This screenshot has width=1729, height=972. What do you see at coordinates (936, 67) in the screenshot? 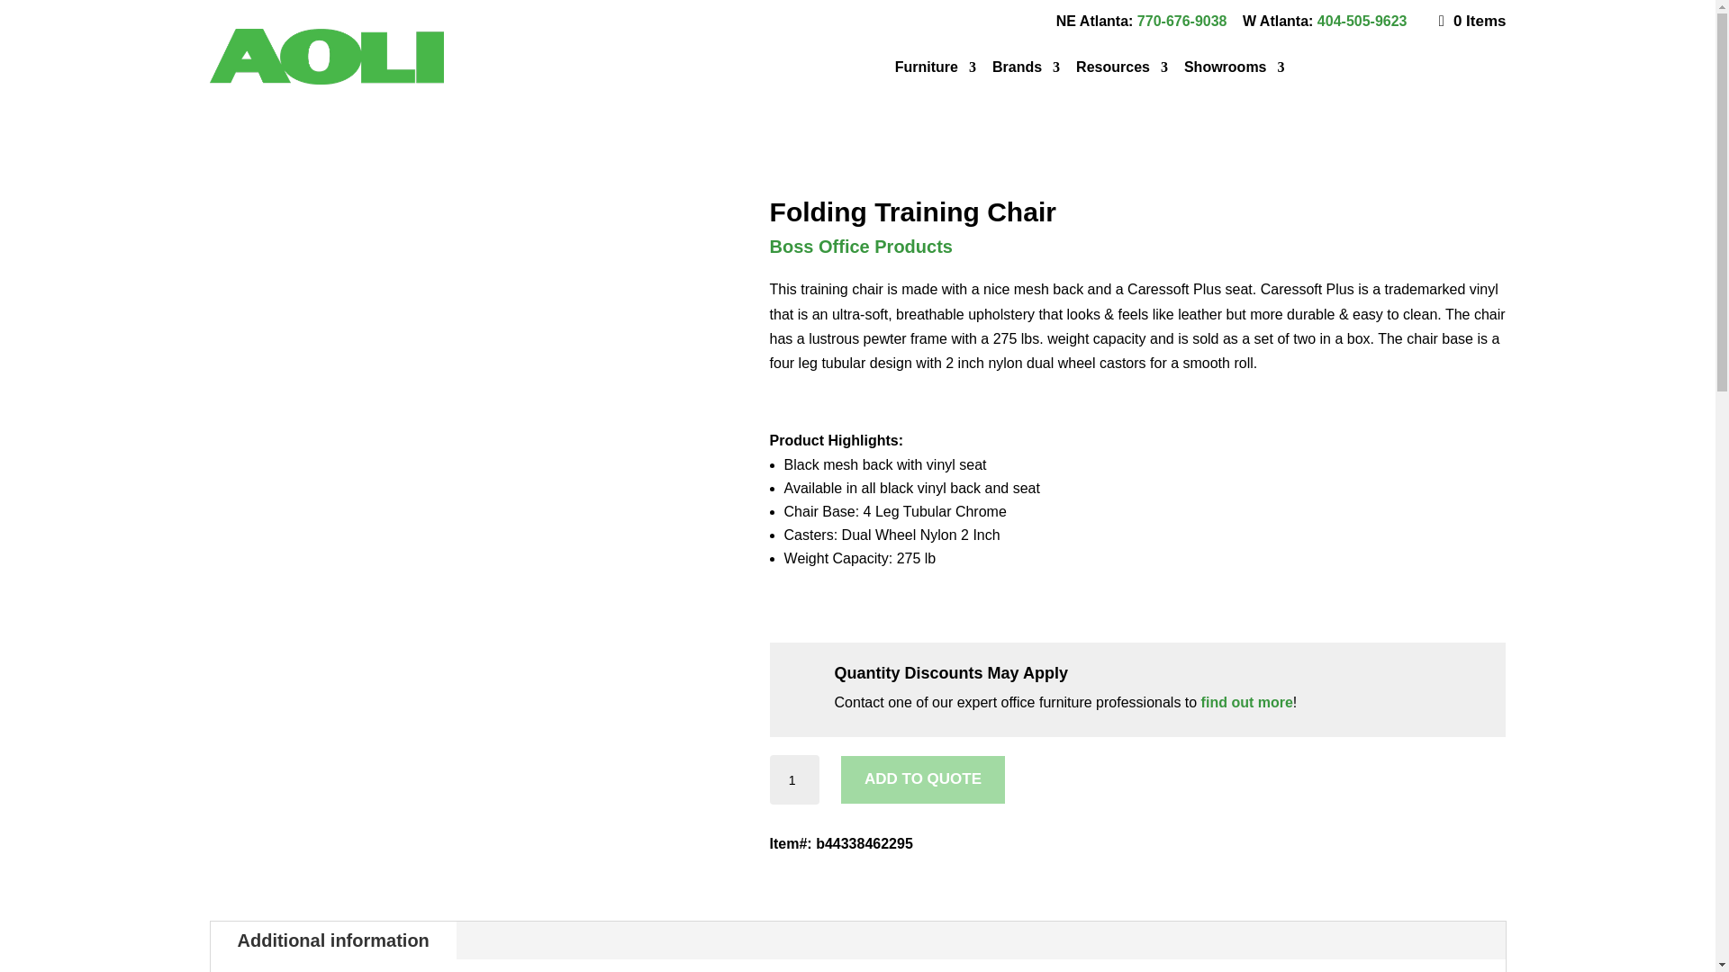
I see `Furniture` at bounding box center [936, 67].